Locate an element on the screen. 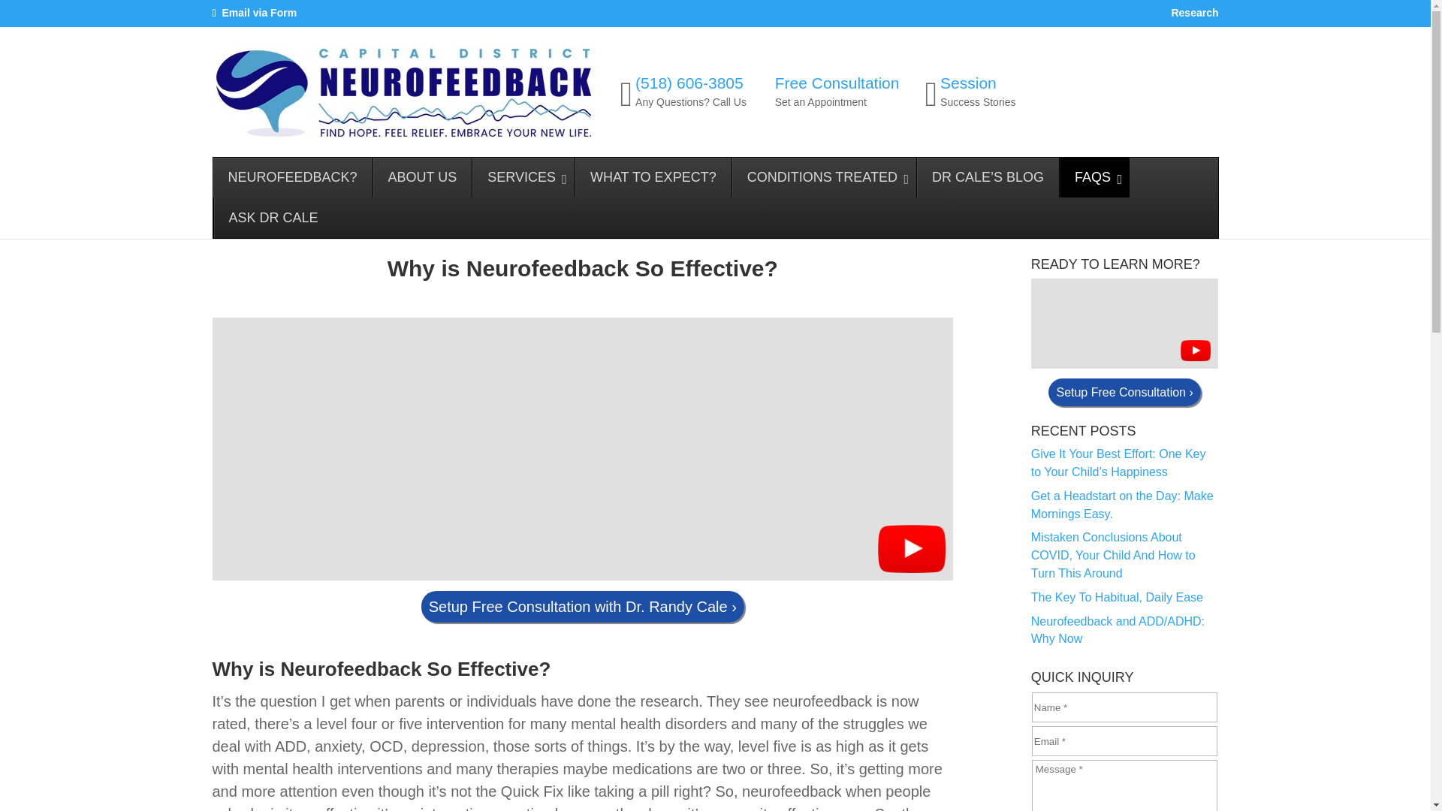 The height and width of the screenshot is (811, 1442). Research is located at coordinates (1194, 17).